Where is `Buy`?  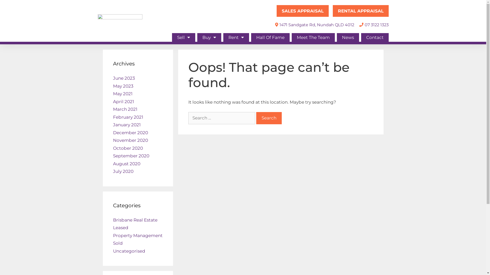
Buy is located at coordinates (209, 37).